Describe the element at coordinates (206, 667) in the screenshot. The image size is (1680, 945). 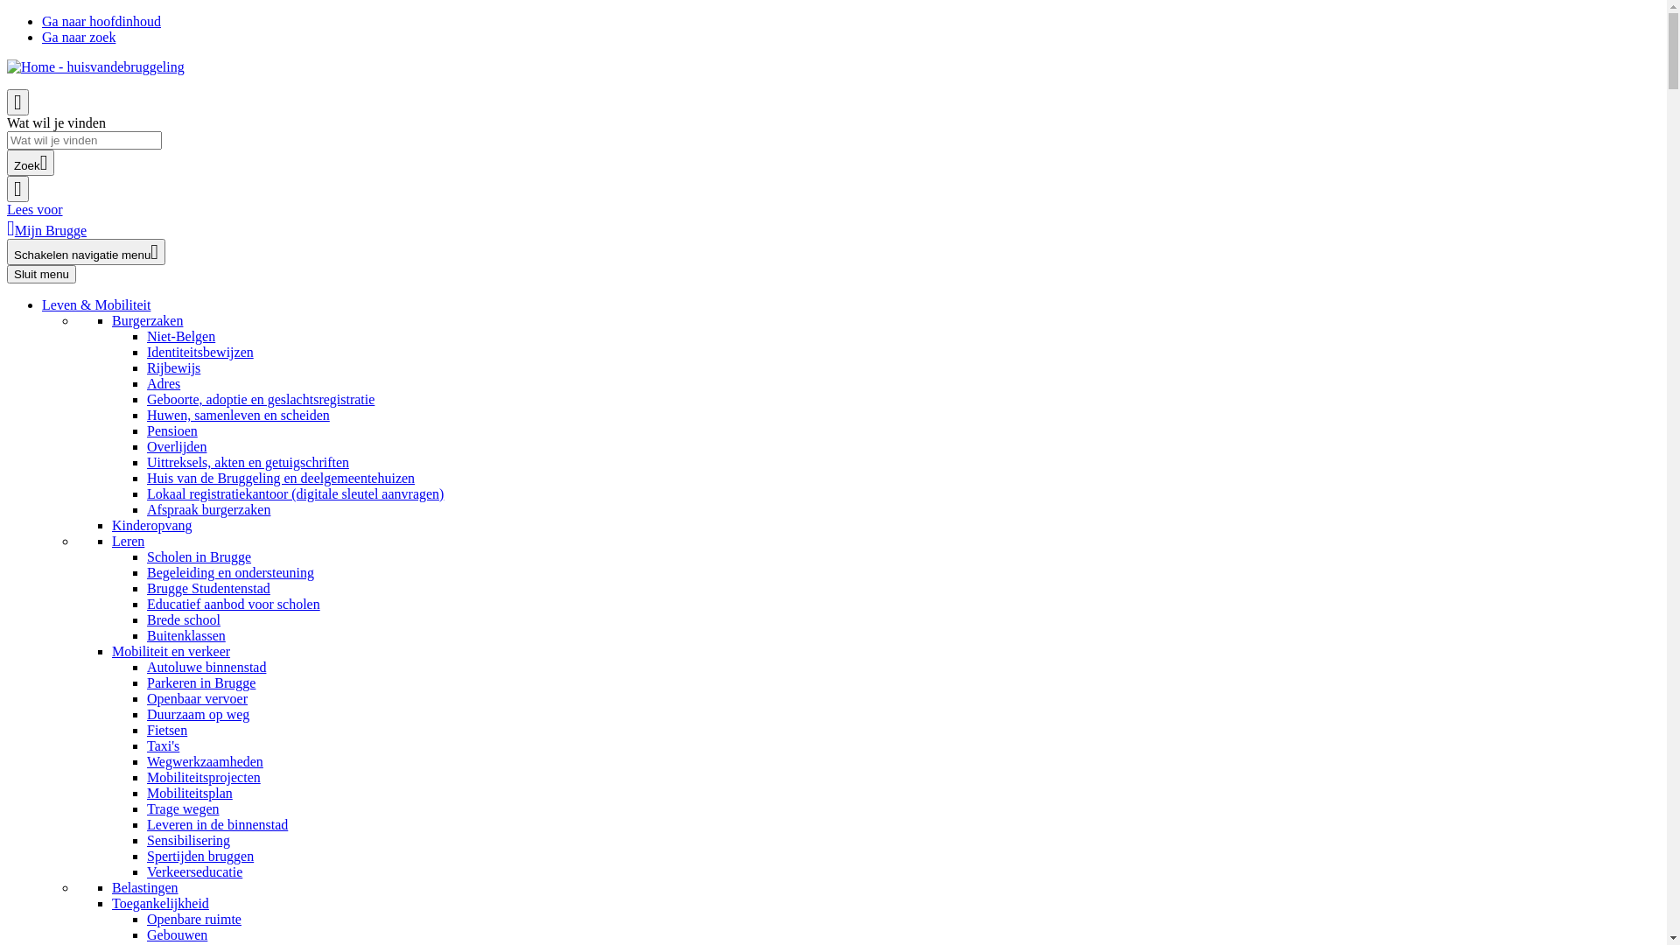
I see `Autoluwe binnenstad` at that location.